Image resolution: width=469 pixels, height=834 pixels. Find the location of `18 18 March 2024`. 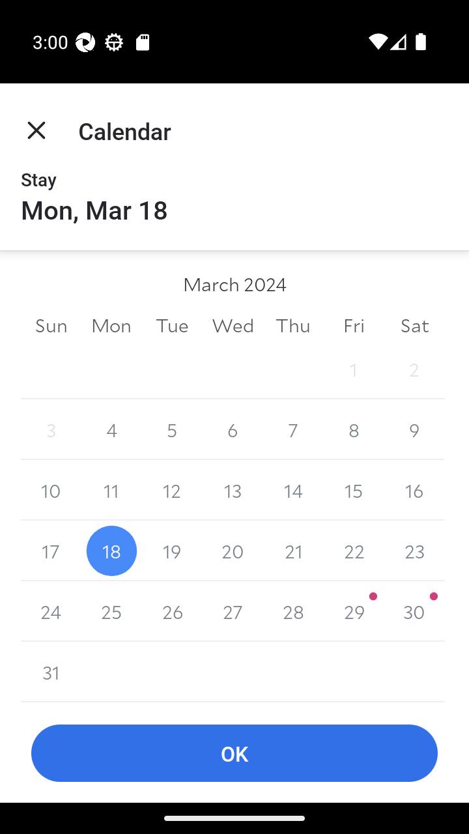

18 18 March 2024 is located at coordinates (112, 551).